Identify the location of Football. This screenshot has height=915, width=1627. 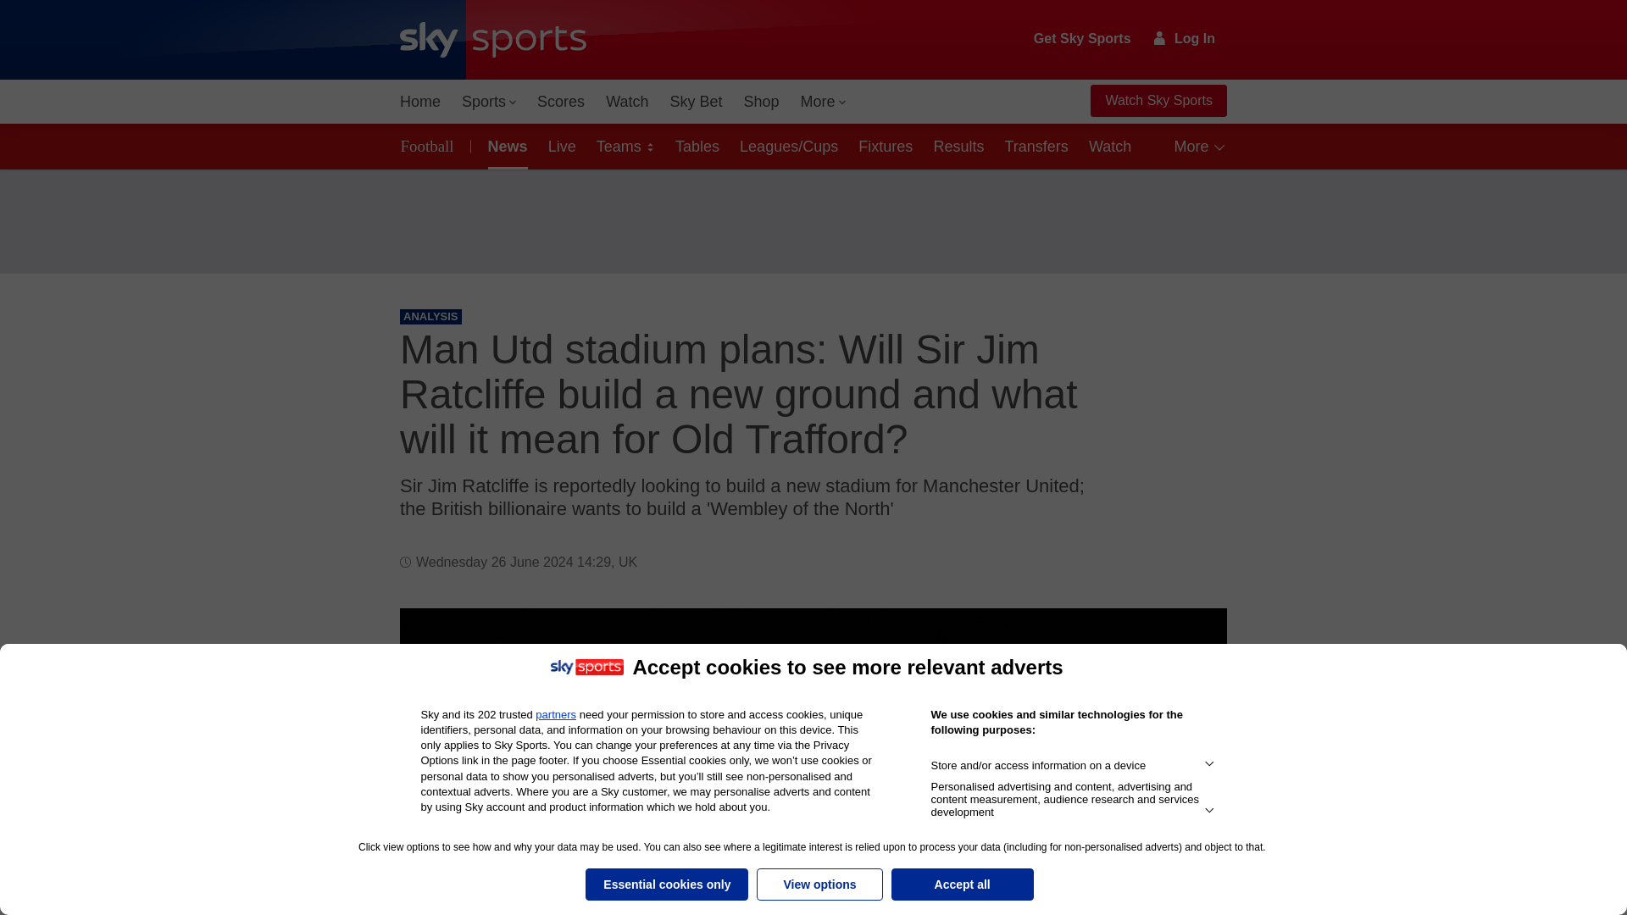
(430, 146).